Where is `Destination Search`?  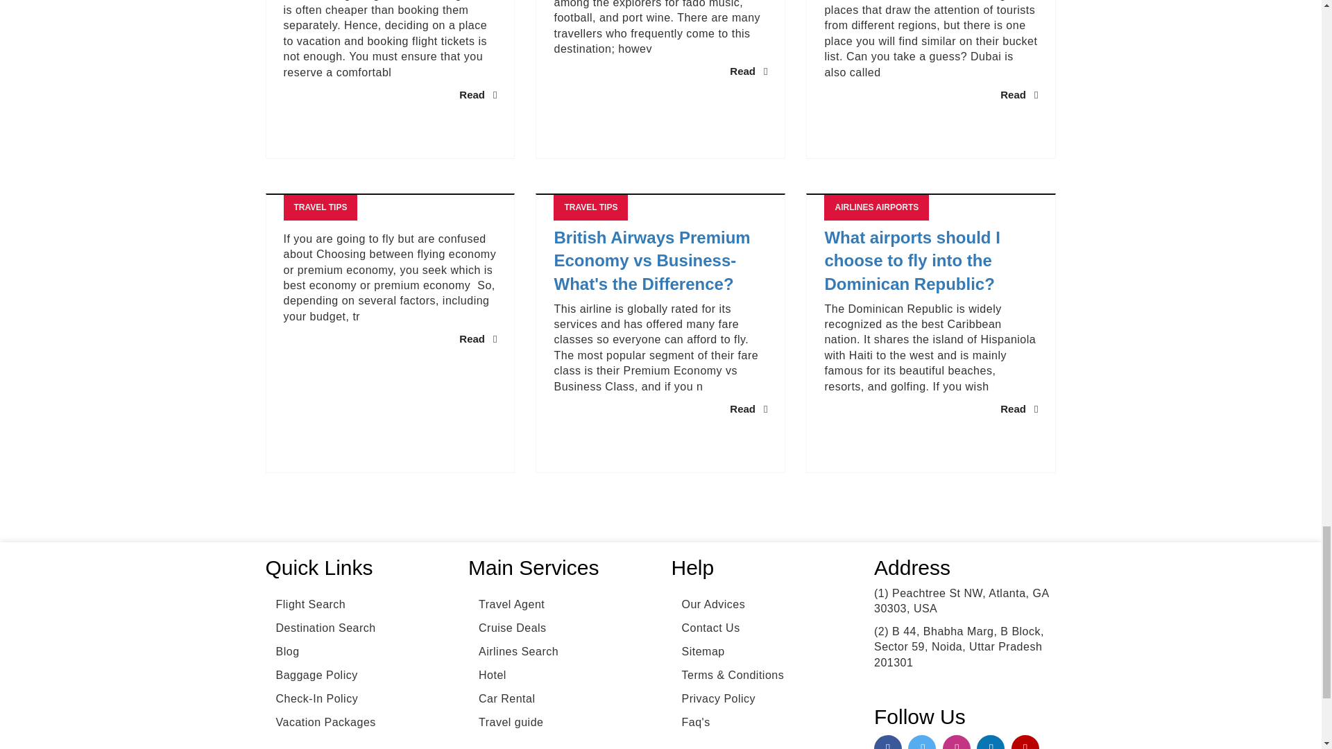 Destination Search is located at coordinates (321, 628).